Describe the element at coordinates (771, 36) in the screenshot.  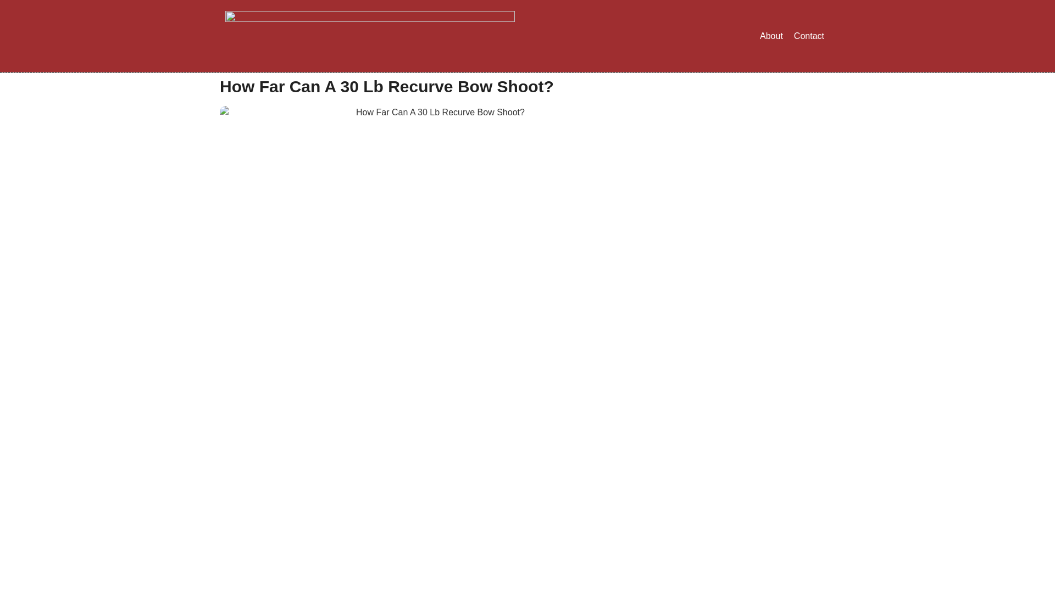
I see `About` at that location.